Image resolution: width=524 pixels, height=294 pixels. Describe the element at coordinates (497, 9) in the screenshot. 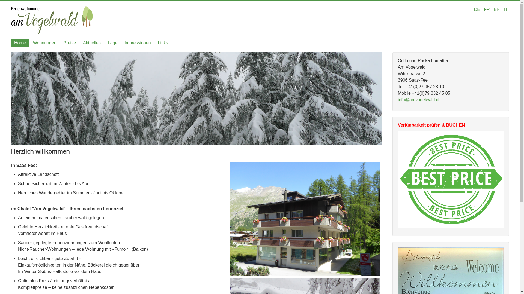

I see `EN` at that location.